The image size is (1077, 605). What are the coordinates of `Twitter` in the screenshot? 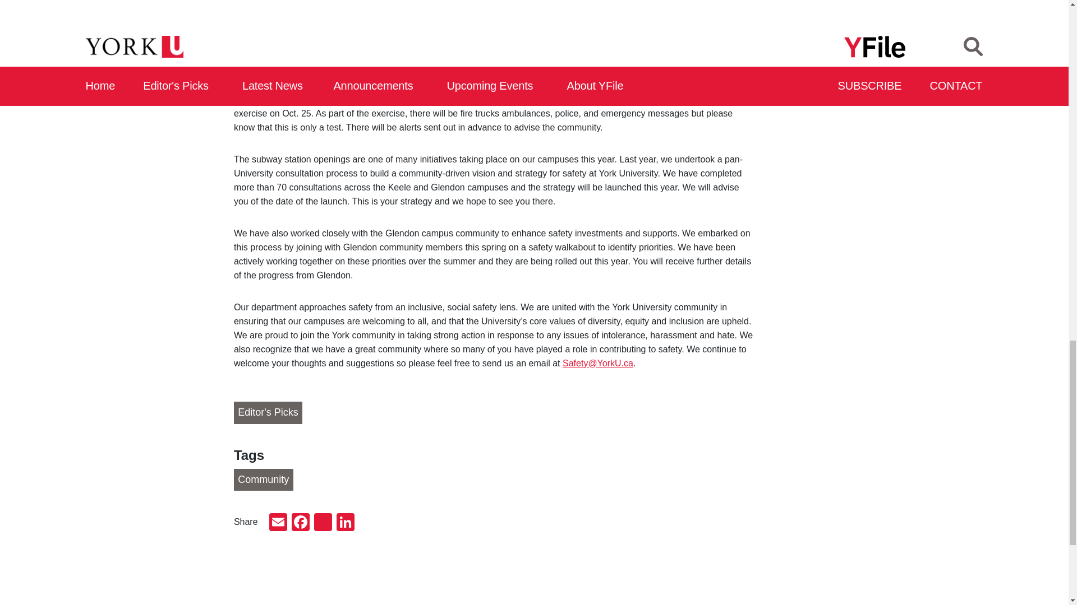 It's located at (323, 523).